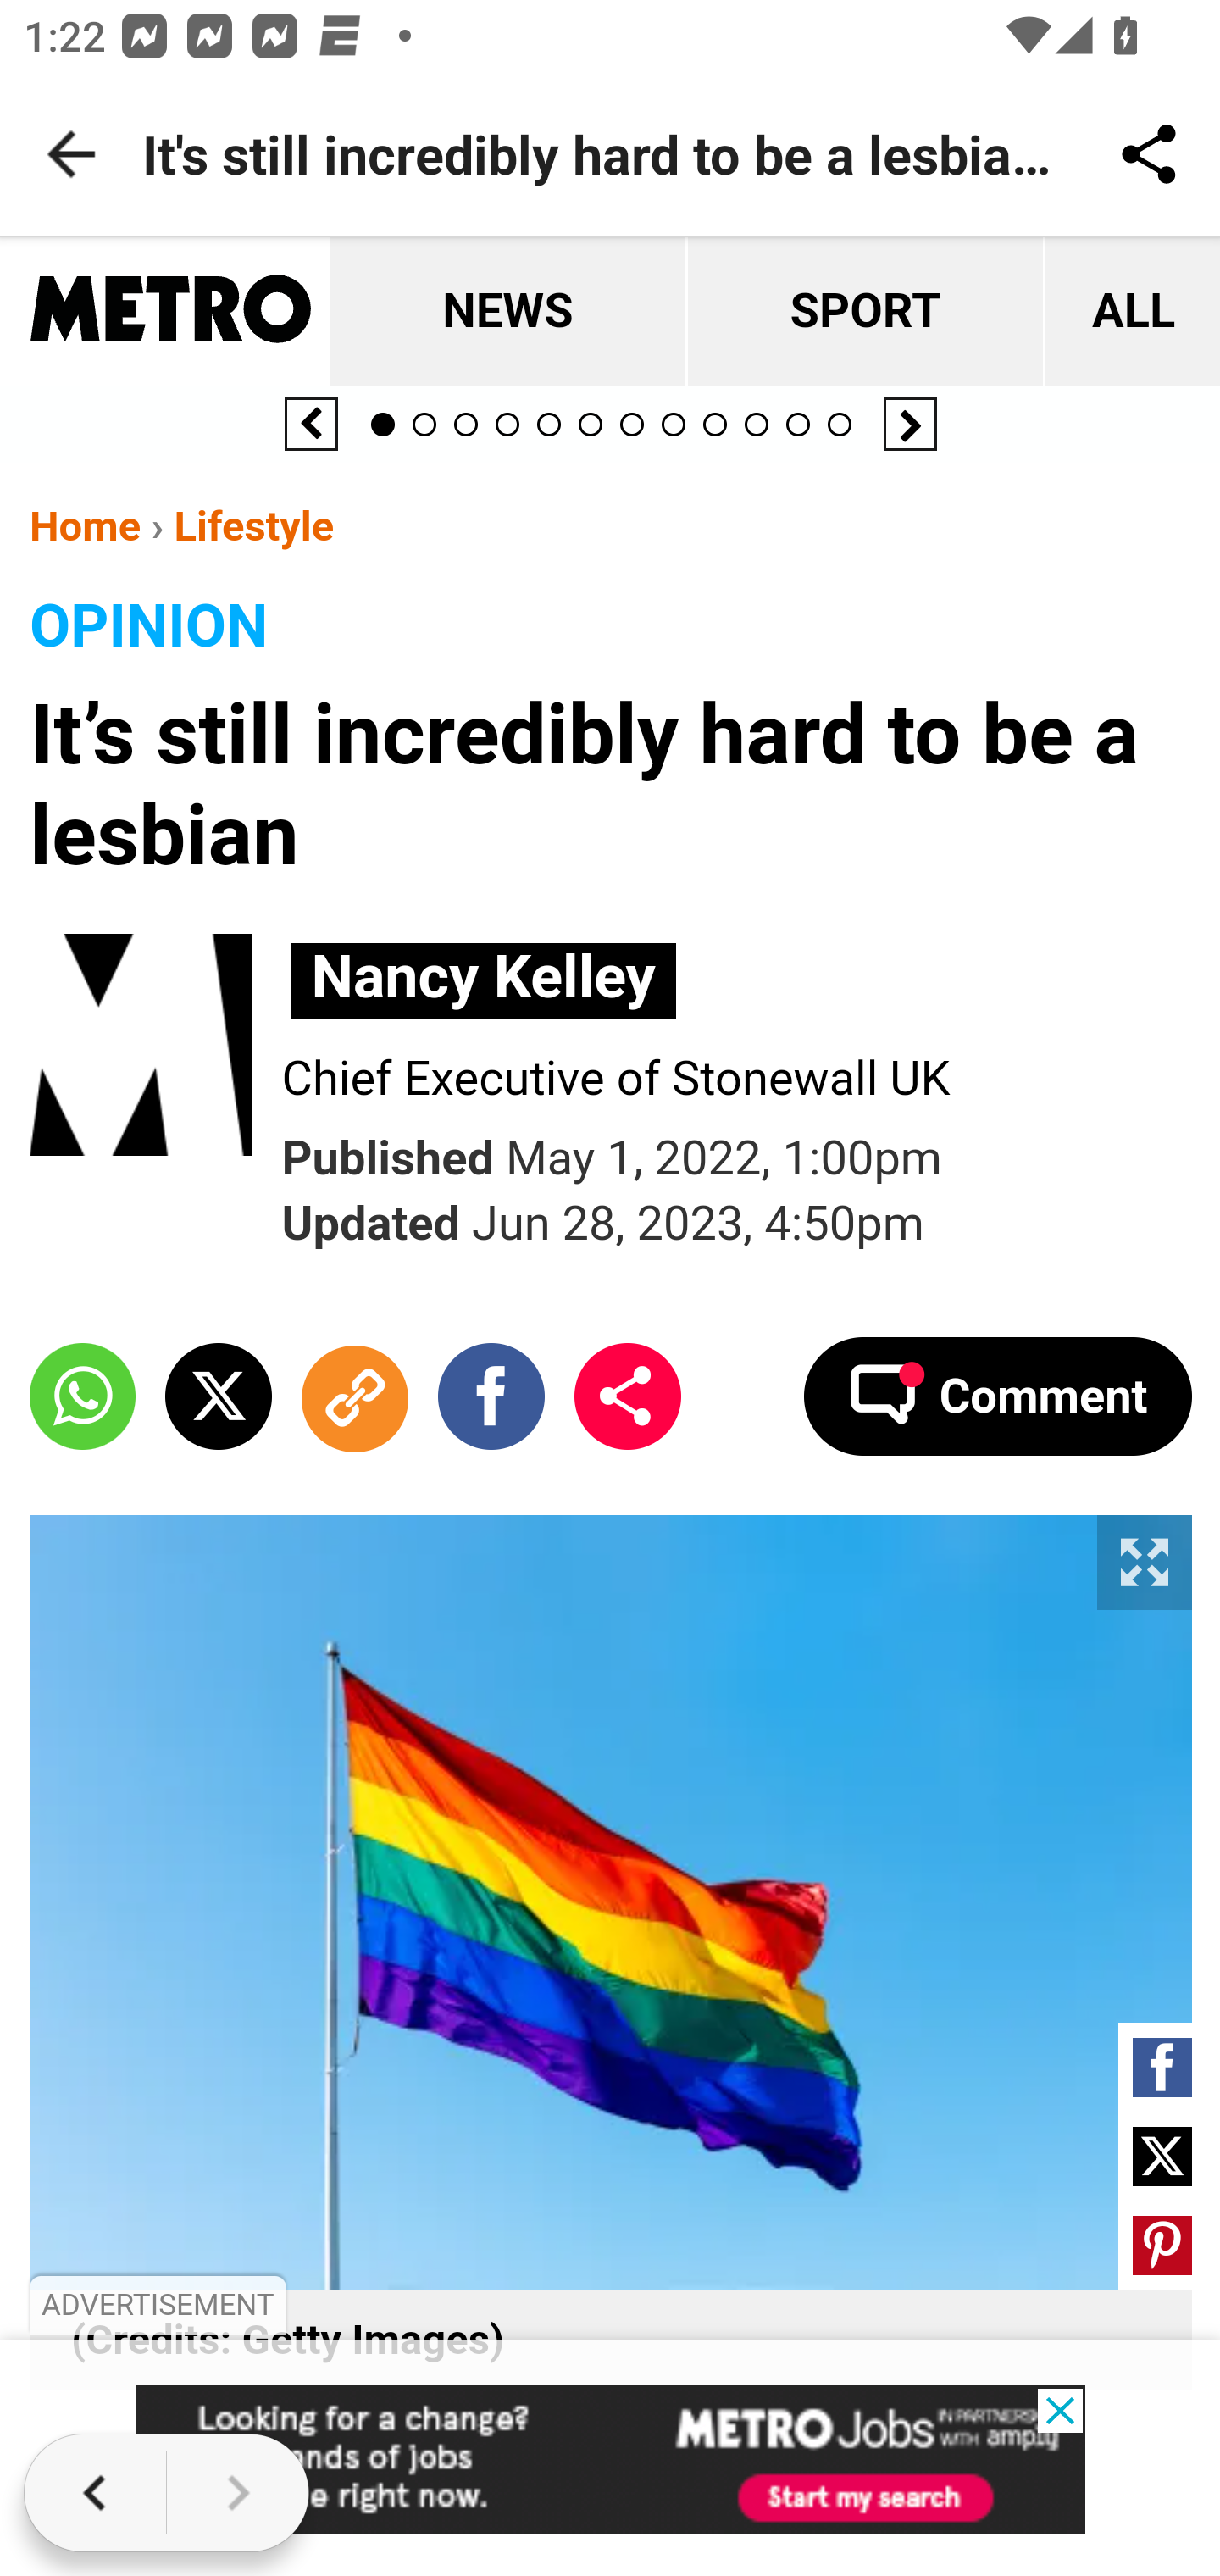  What do you see at coordinates (484, 980) in the screenshot?
I see `Nancy Kelley` at bounding box center [484, 980].